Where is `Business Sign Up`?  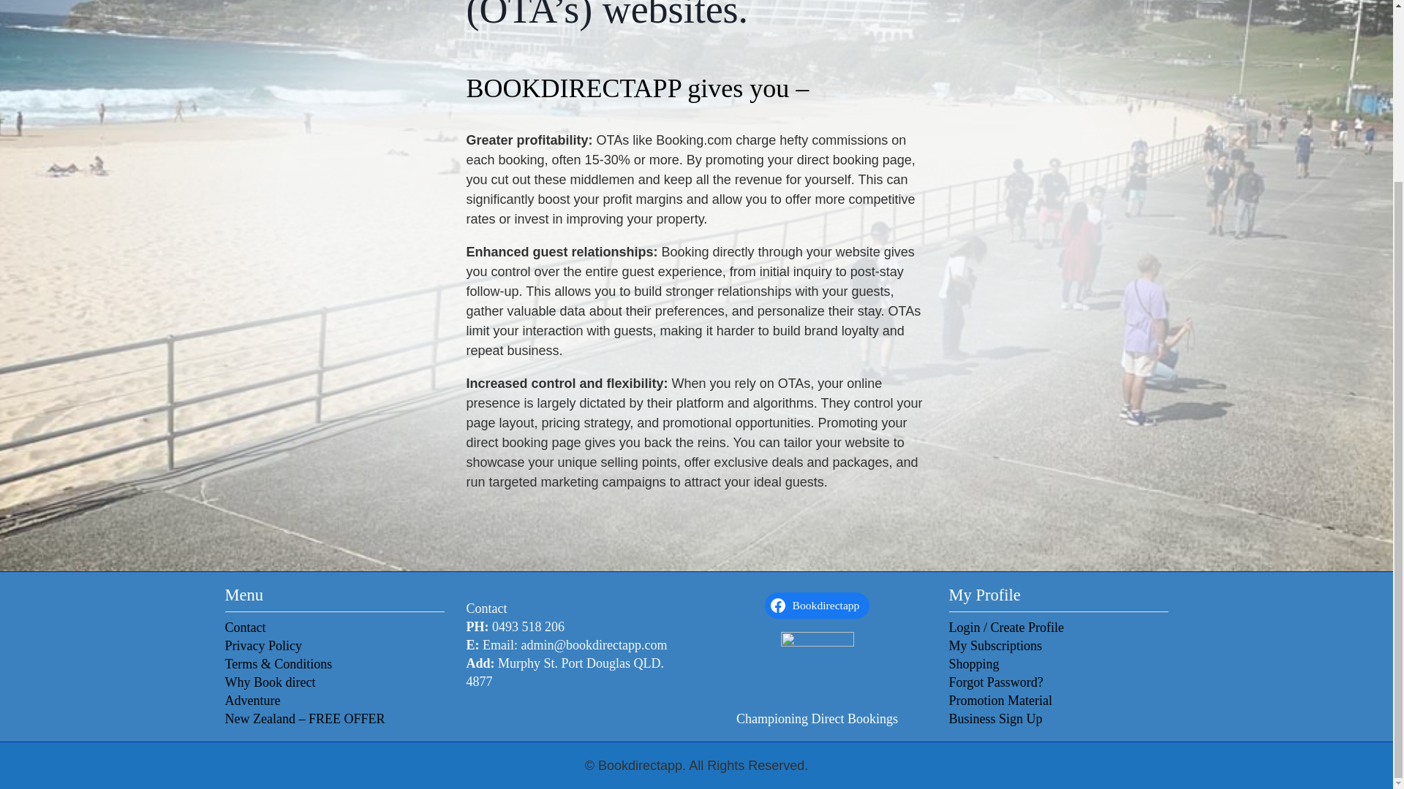 Business Sign Up is located at coordinates (1058, 719).